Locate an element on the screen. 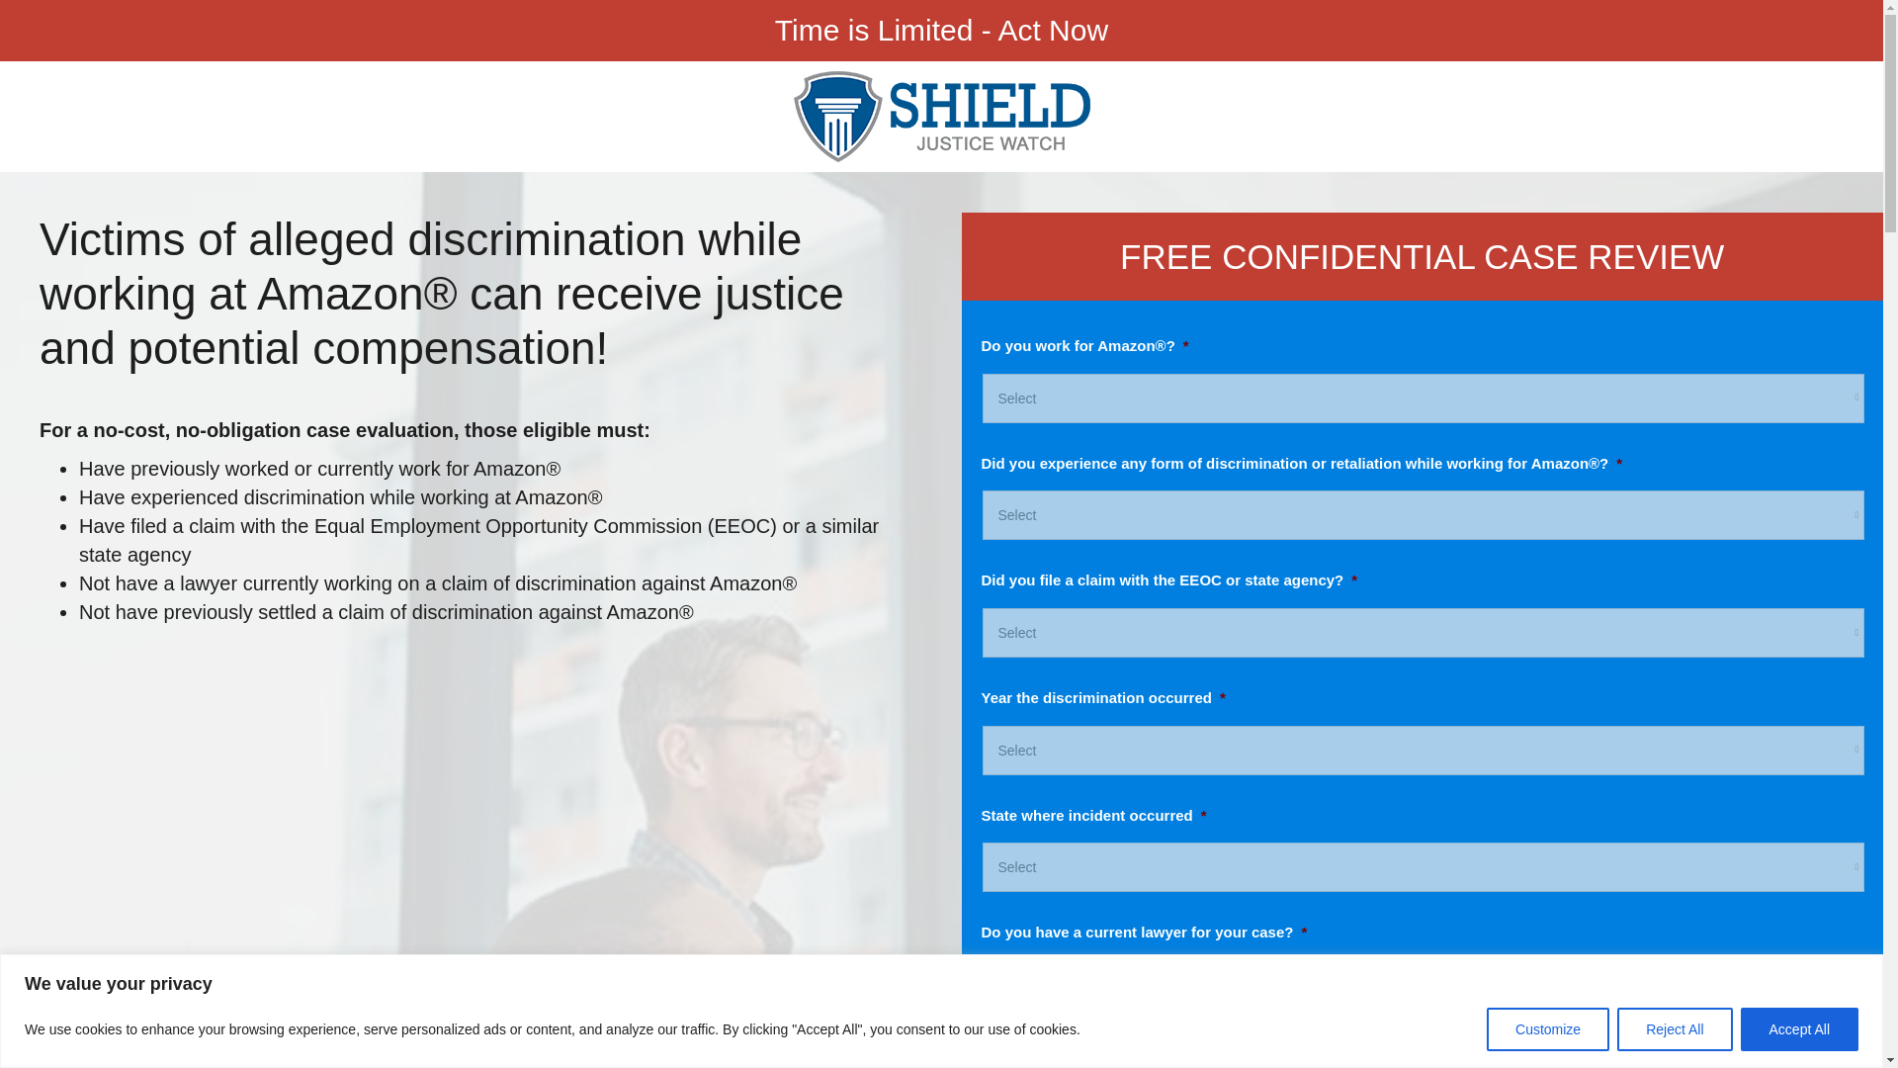 This screenshot has width=1898, height=1068. Reject All is located at coordinates (1674, 1028).